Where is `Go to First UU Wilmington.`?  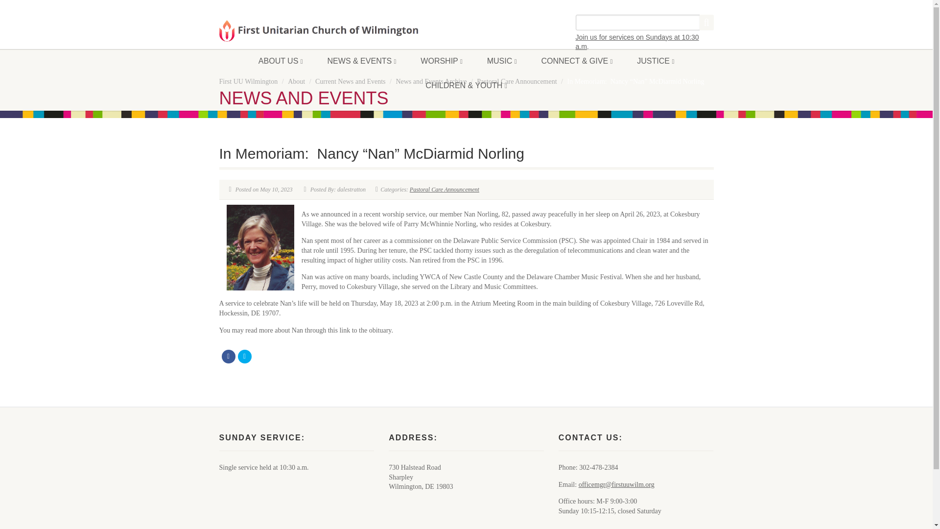 Go to First UU Wilmington. is located at coordinates (249, 81).